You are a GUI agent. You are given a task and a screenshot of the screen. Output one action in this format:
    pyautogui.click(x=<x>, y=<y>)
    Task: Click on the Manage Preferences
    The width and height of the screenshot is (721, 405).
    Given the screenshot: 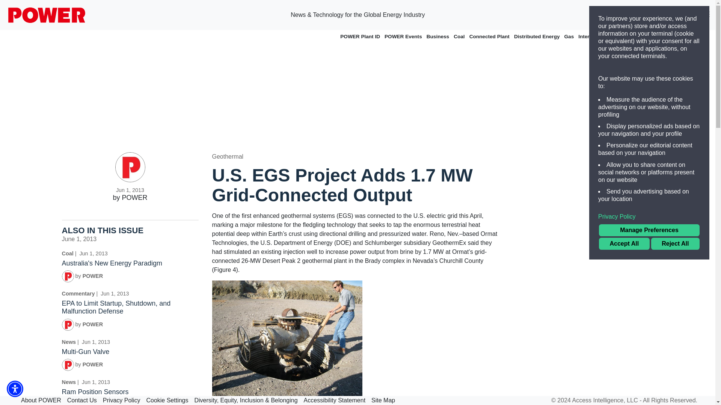 What is the action you would take?
    pyautogui.click(x=649, y=230)
    